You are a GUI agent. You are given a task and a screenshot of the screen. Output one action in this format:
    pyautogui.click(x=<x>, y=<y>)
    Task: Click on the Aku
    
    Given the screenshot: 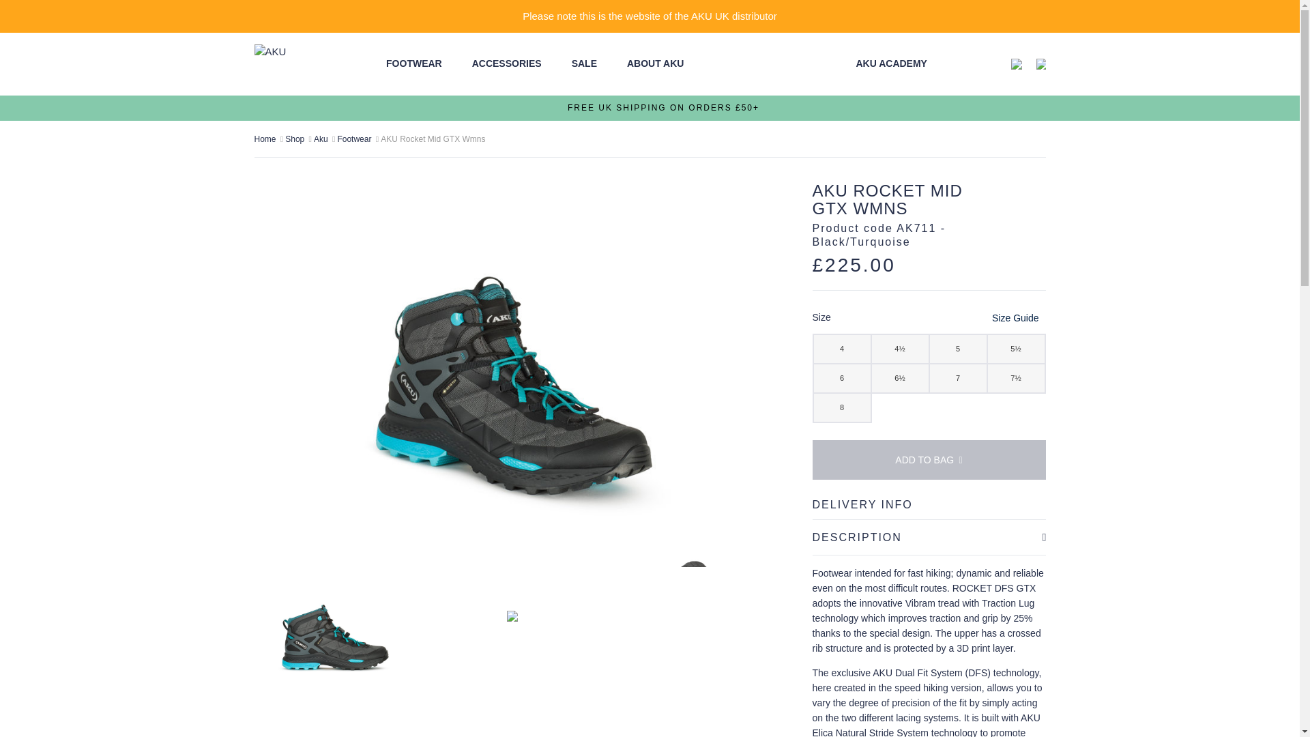 What is the action you would take?
    pyautogui.click(x=322, y=139)
    